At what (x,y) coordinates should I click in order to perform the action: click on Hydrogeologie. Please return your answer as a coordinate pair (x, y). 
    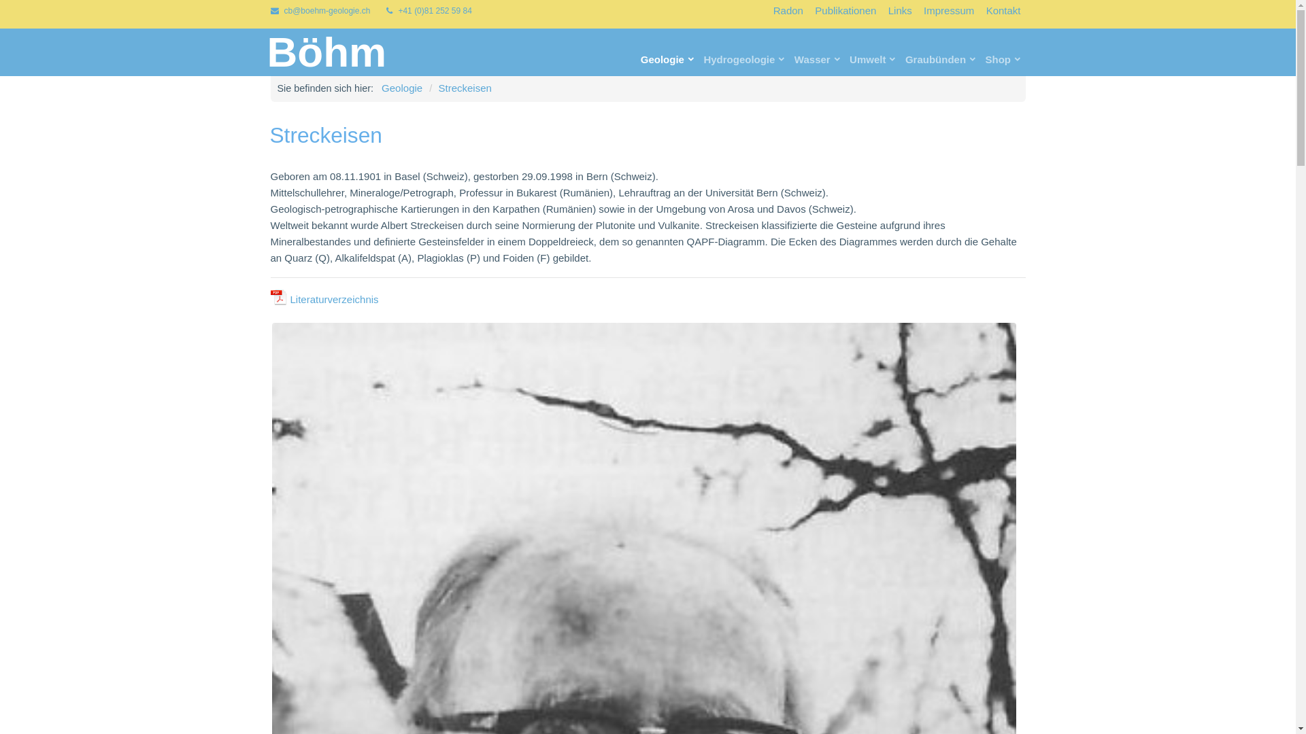
    Looking at the image, I should click on (743, 60).